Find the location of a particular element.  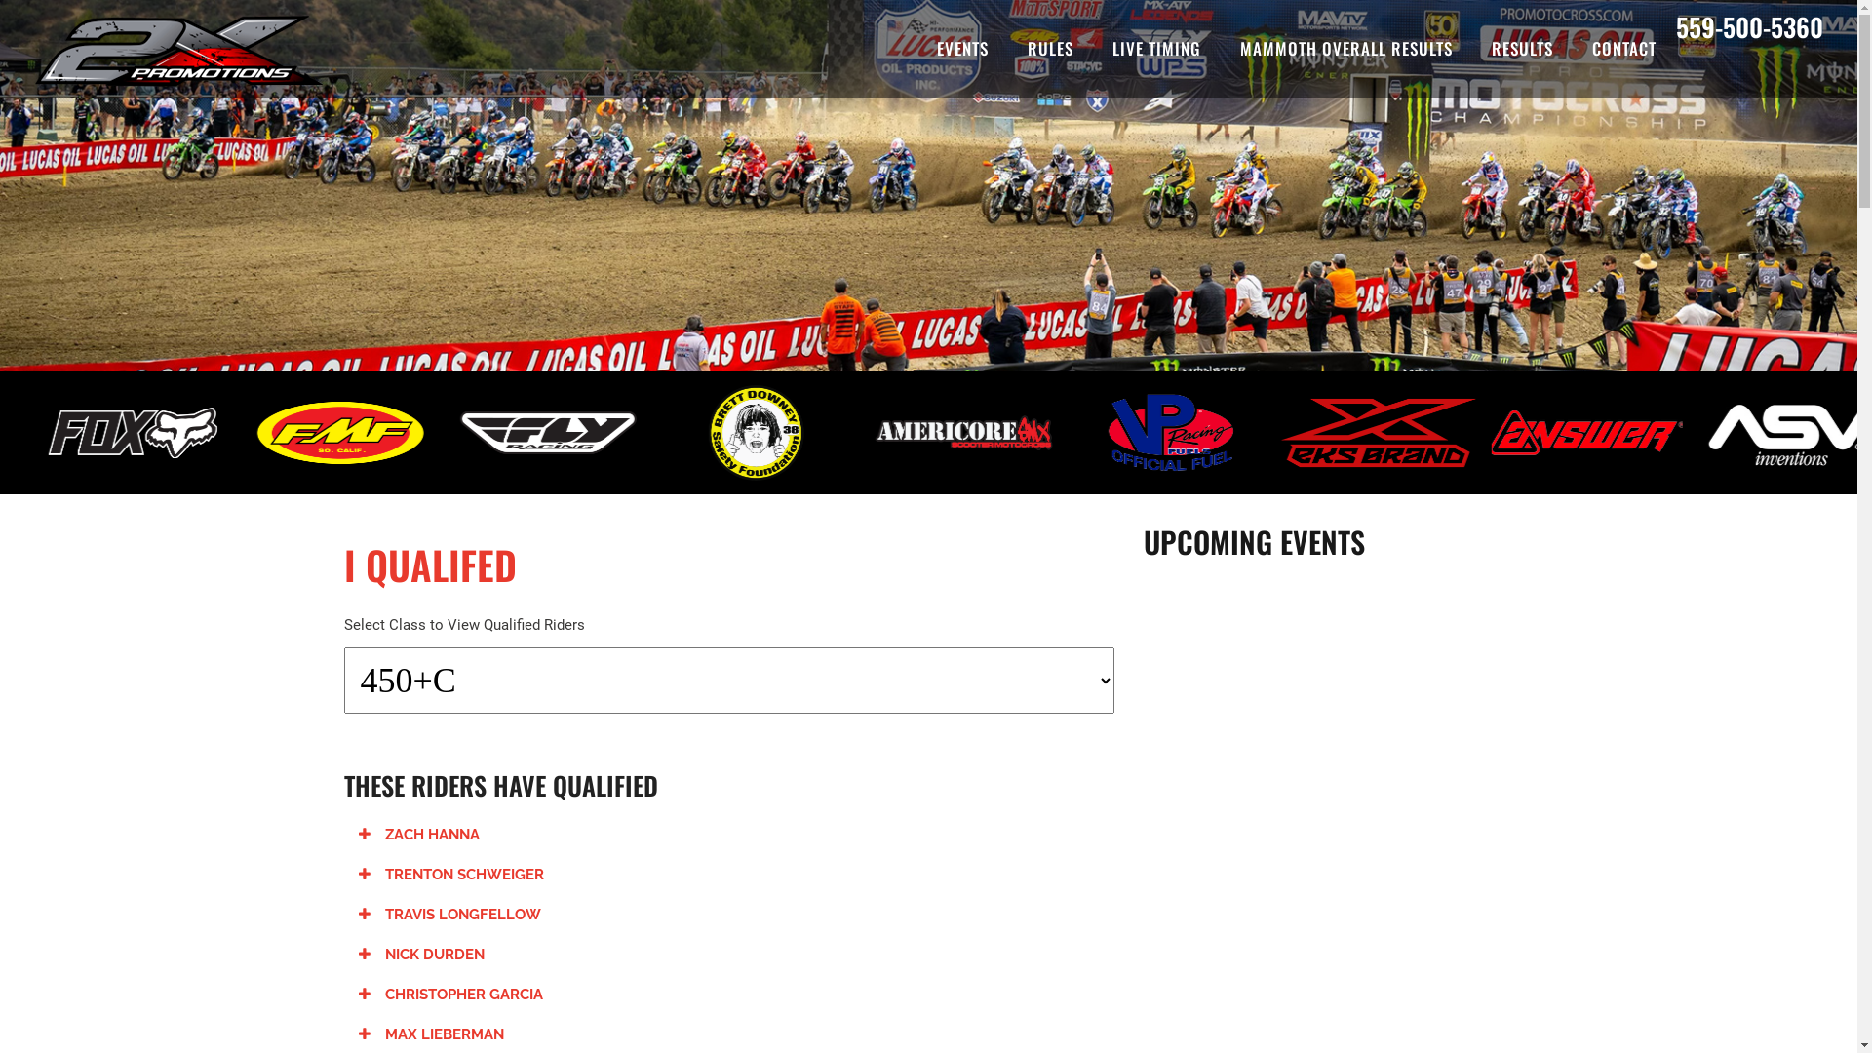

TRAVIS LONGFELLOW is located at coordinates (450, 915).